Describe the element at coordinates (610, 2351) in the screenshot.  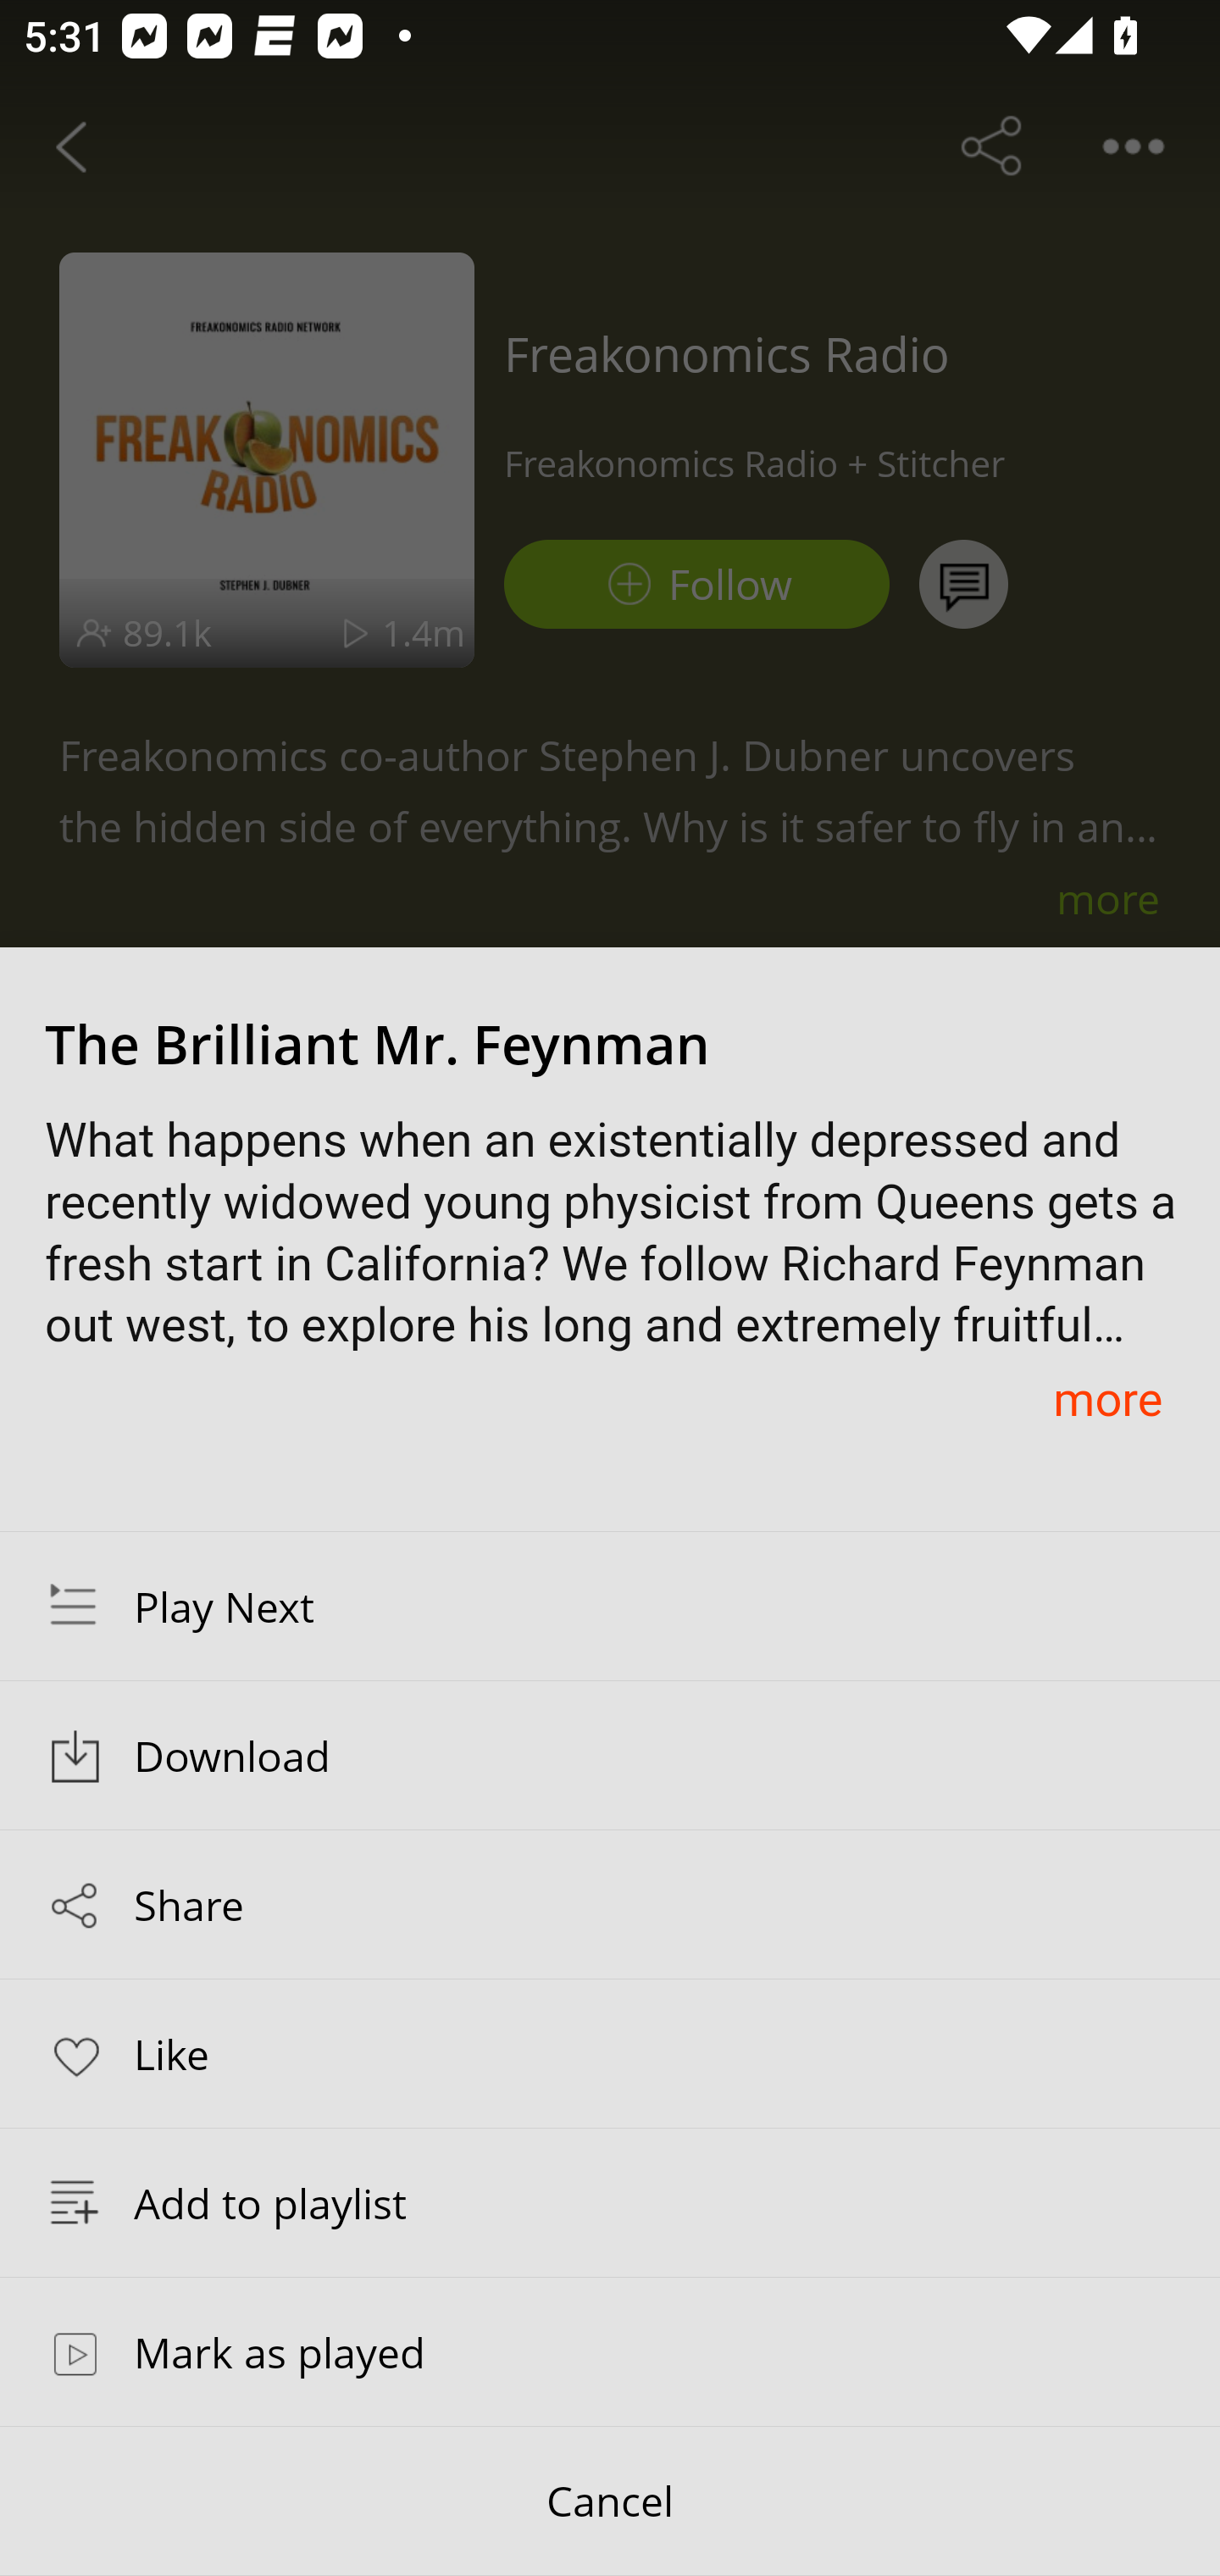
I see `Mark as played` at that location.